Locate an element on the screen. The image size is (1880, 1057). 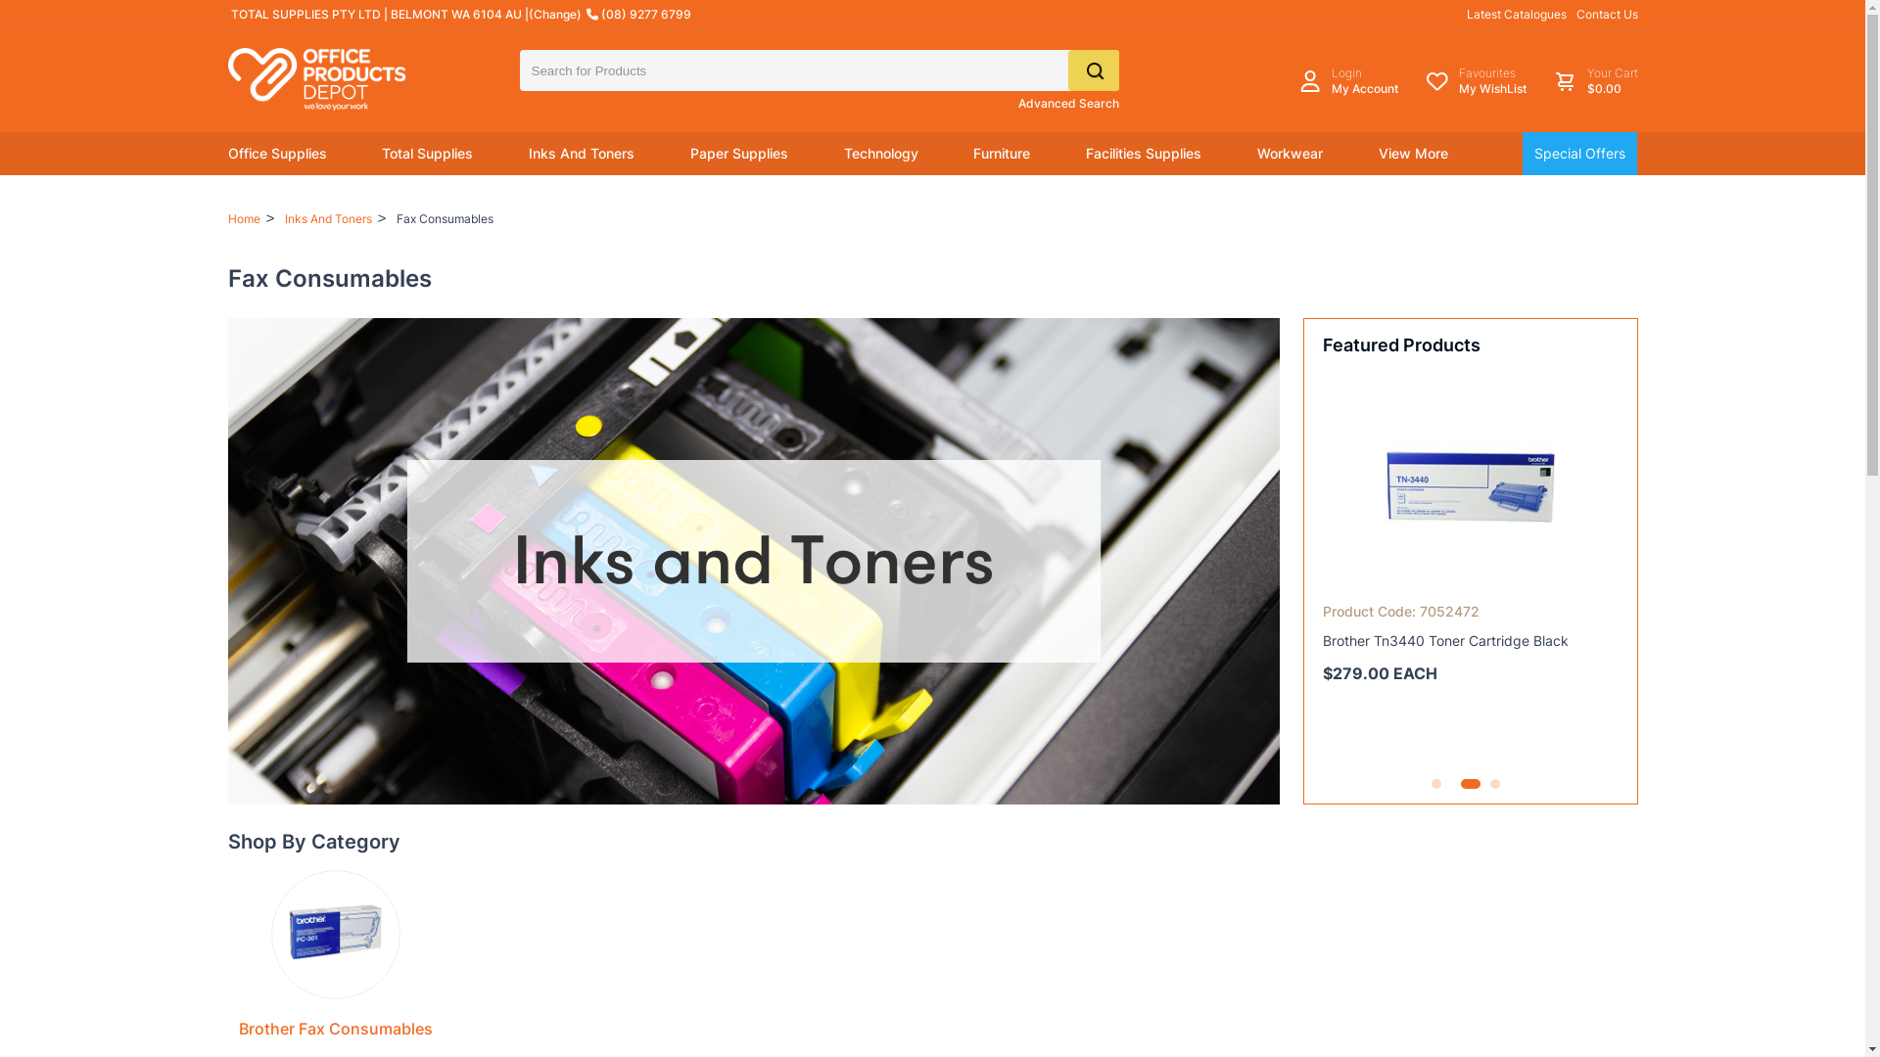
View More is located at coordinates (1414, 154).